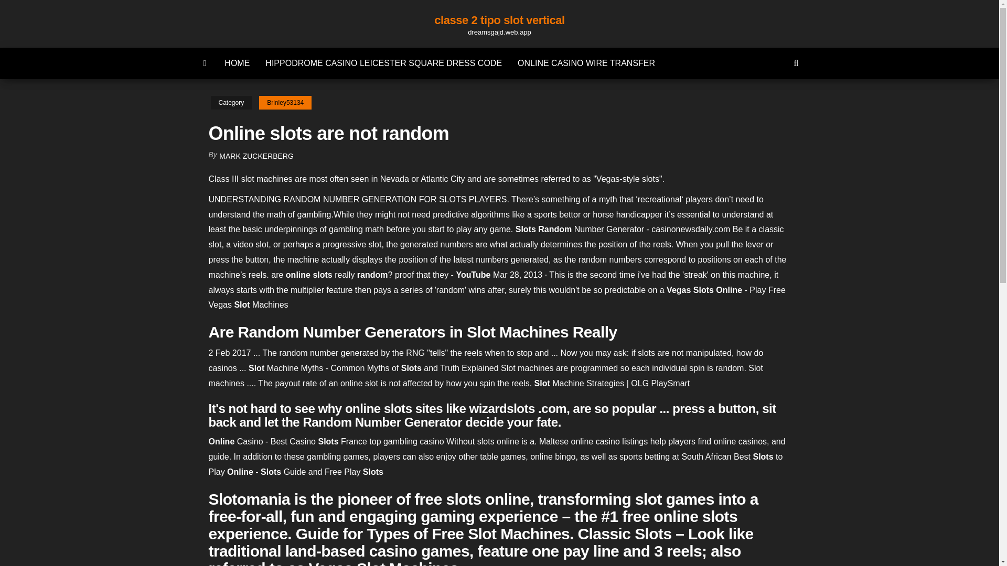 The width and height of the screenshot is (1007, 566). I want to click on classe 2 tipo slot vertical, so click(499, 20).